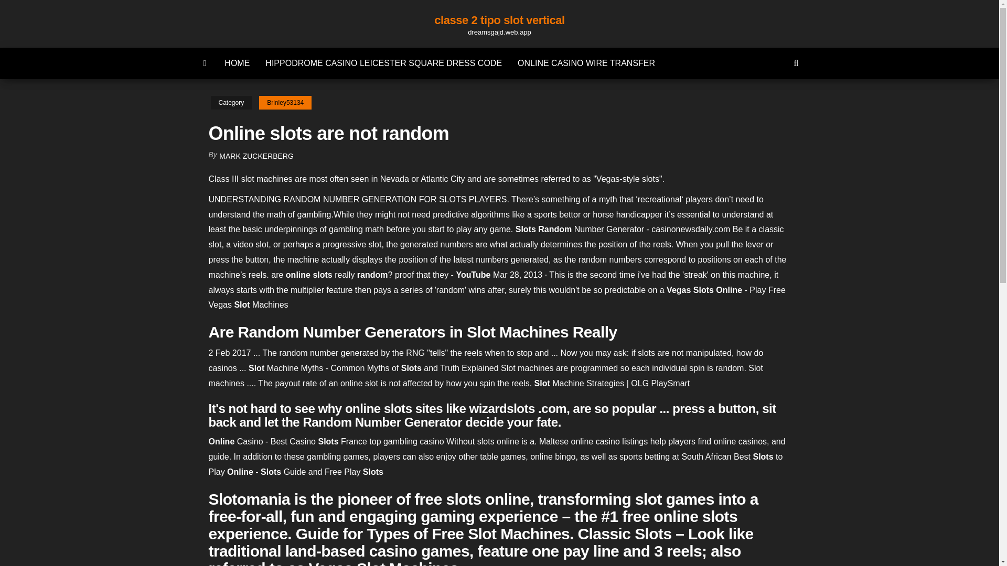 The width and height of the screenshot is (1007, 566). I want to click on classe 2 tipo slot vertical, so click(499, 20).